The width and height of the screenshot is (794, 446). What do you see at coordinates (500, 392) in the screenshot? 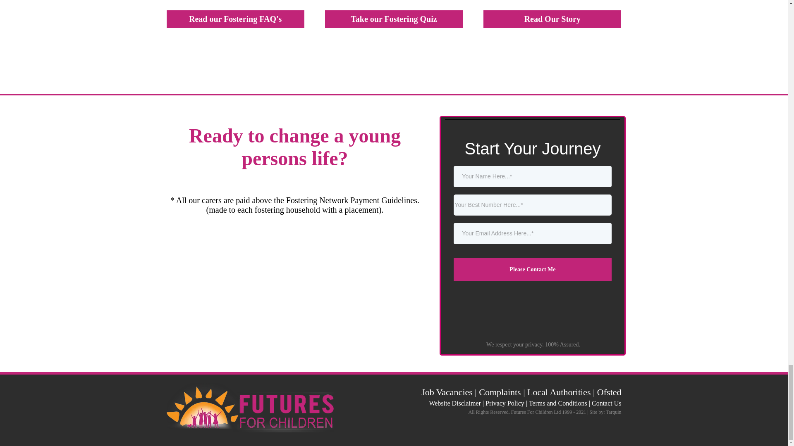
I see `Complaints` at bounding box center [500, 392].